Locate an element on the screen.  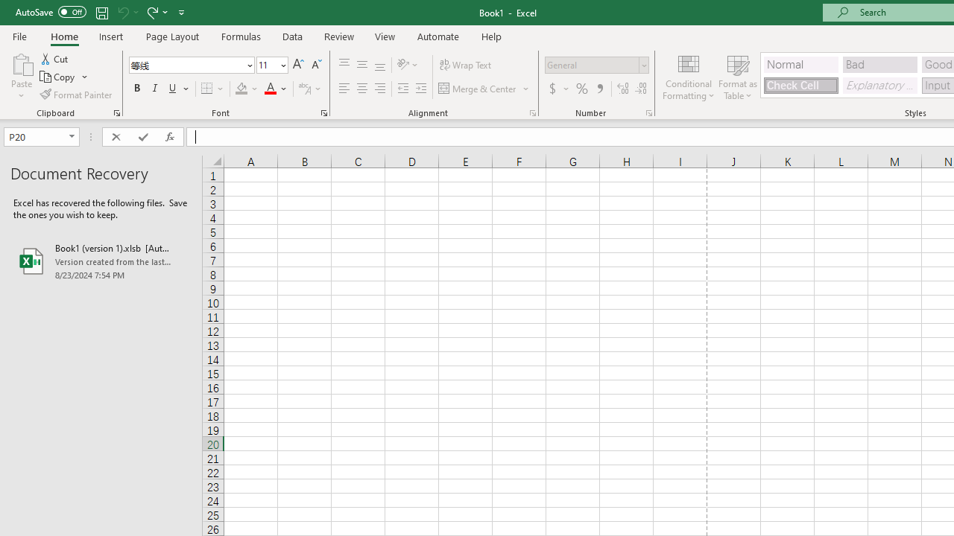
Font is located at coordinates (186, 65).